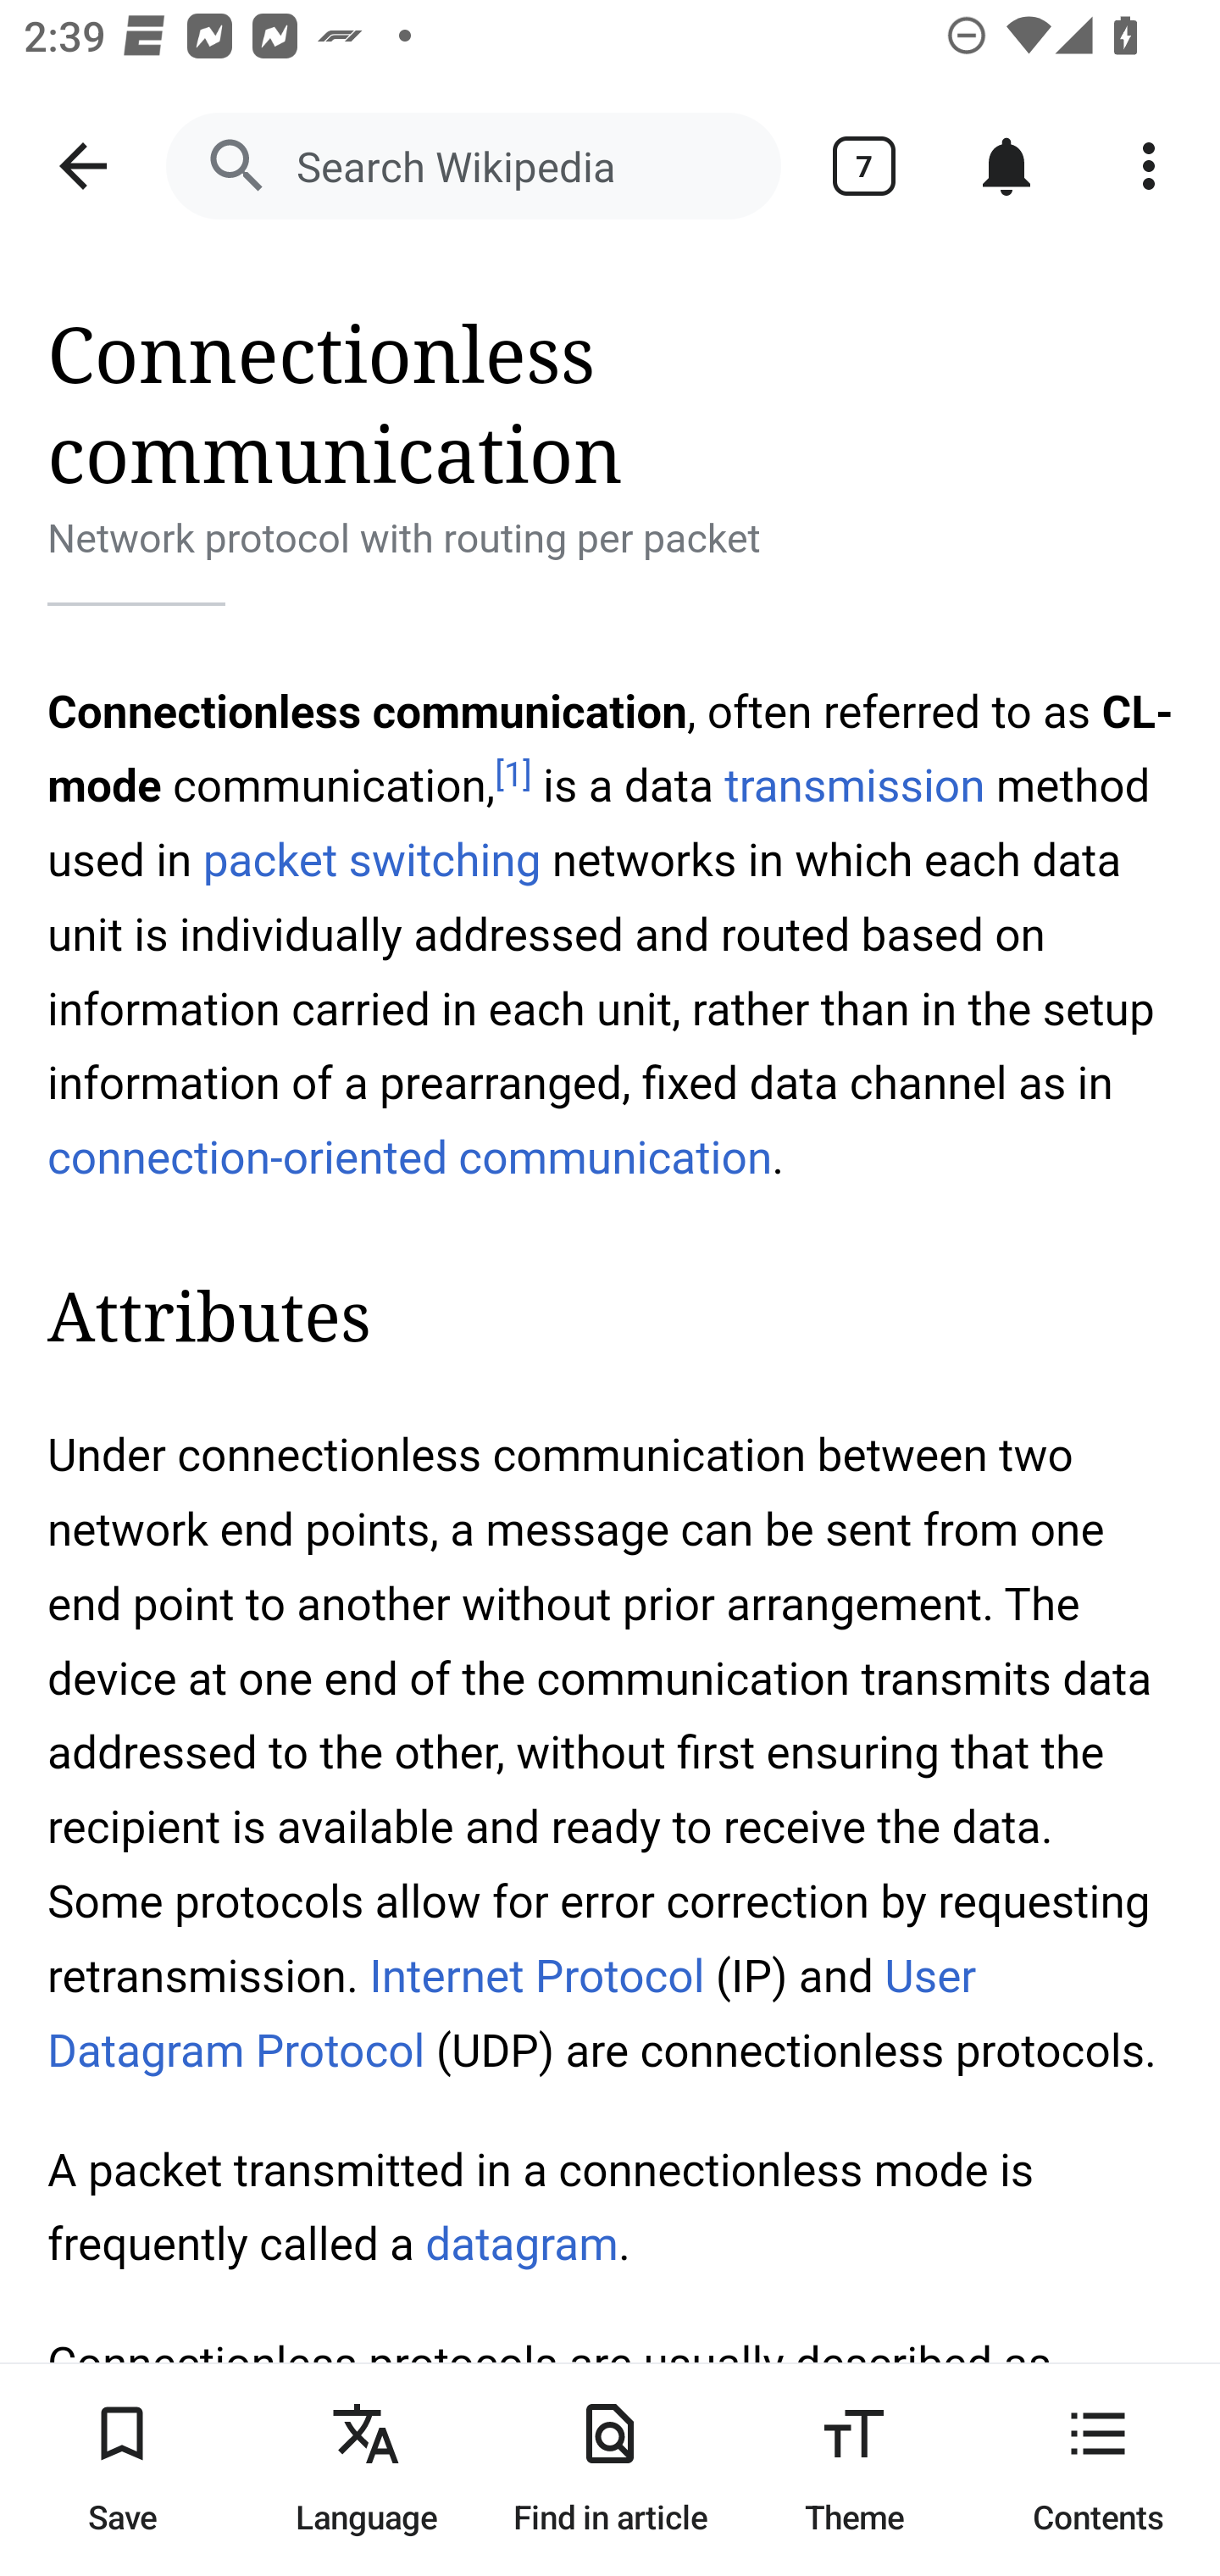  Describe the element at coordinates (854, 2469) in the screenshot. I see `Theme` at that location.